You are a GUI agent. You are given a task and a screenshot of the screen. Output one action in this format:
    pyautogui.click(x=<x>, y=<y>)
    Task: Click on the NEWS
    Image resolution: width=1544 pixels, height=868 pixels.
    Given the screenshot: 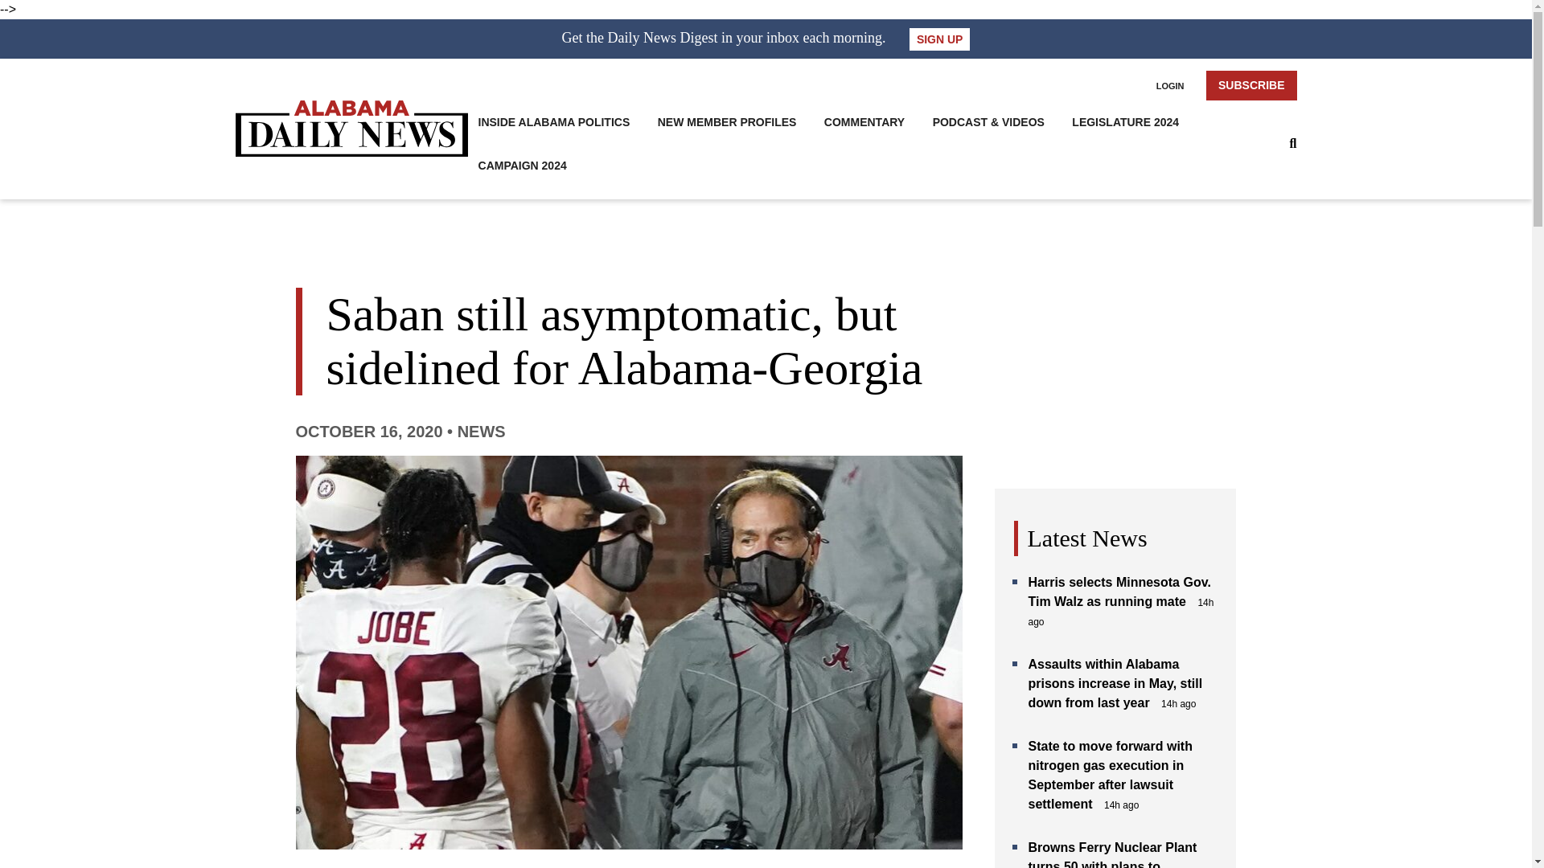 What is the action you would take?
    pyautogui.click(x=481, y=431)
    